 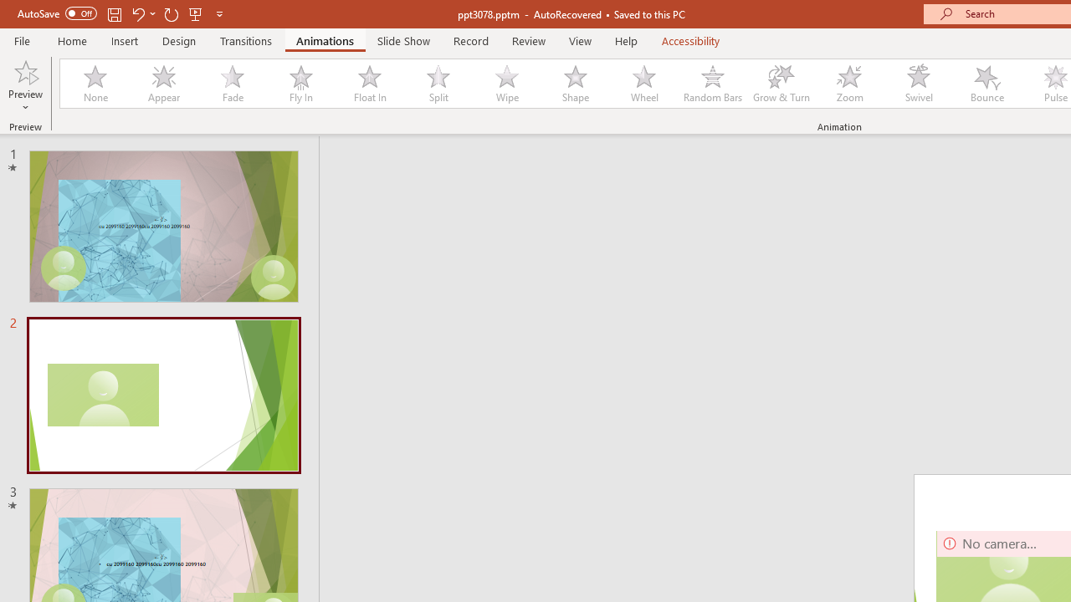 What do you see at coordinates (300, 84) in the screenshot?
I see `Fly In` at bounding box center [300, 84].